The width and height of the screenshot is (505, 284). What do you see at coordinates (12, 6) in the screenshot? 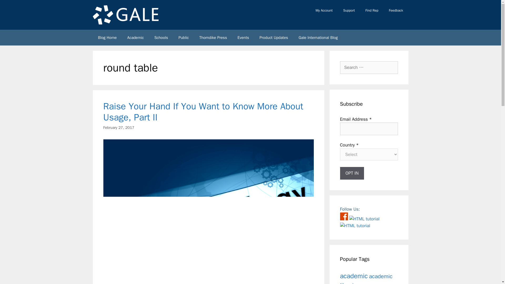
I see `Search` at bounding box center [12, 6].